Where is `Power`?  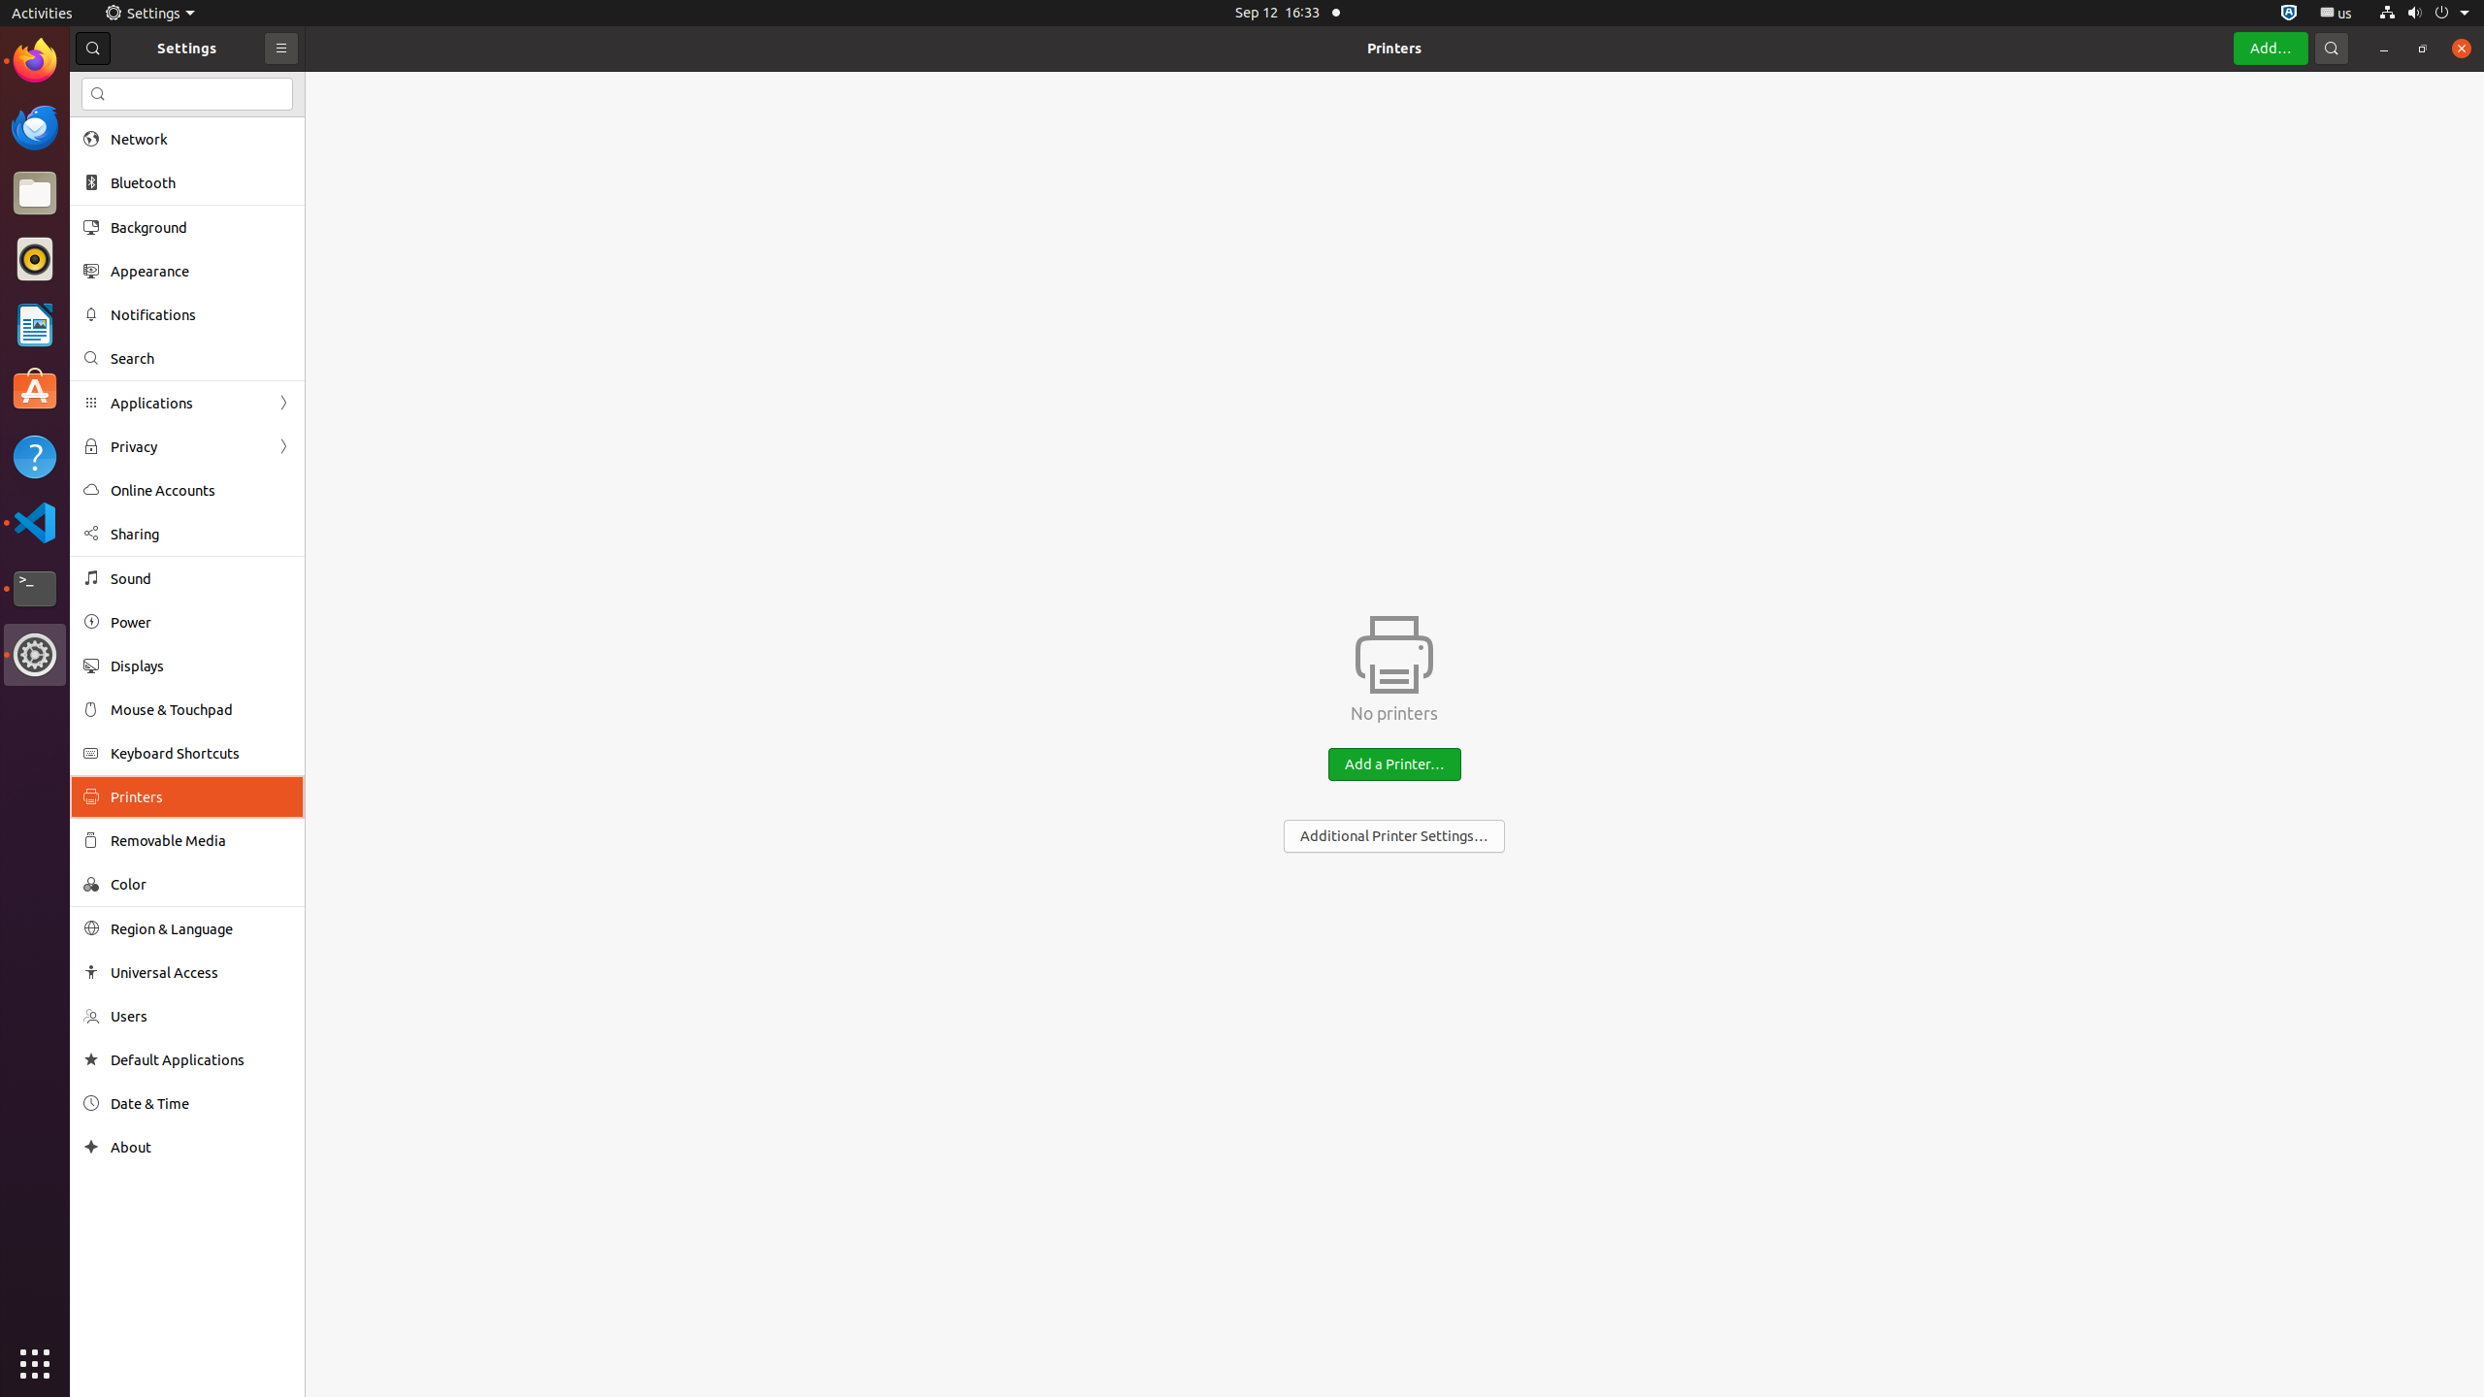
Power is located at coordinates (201, 623).